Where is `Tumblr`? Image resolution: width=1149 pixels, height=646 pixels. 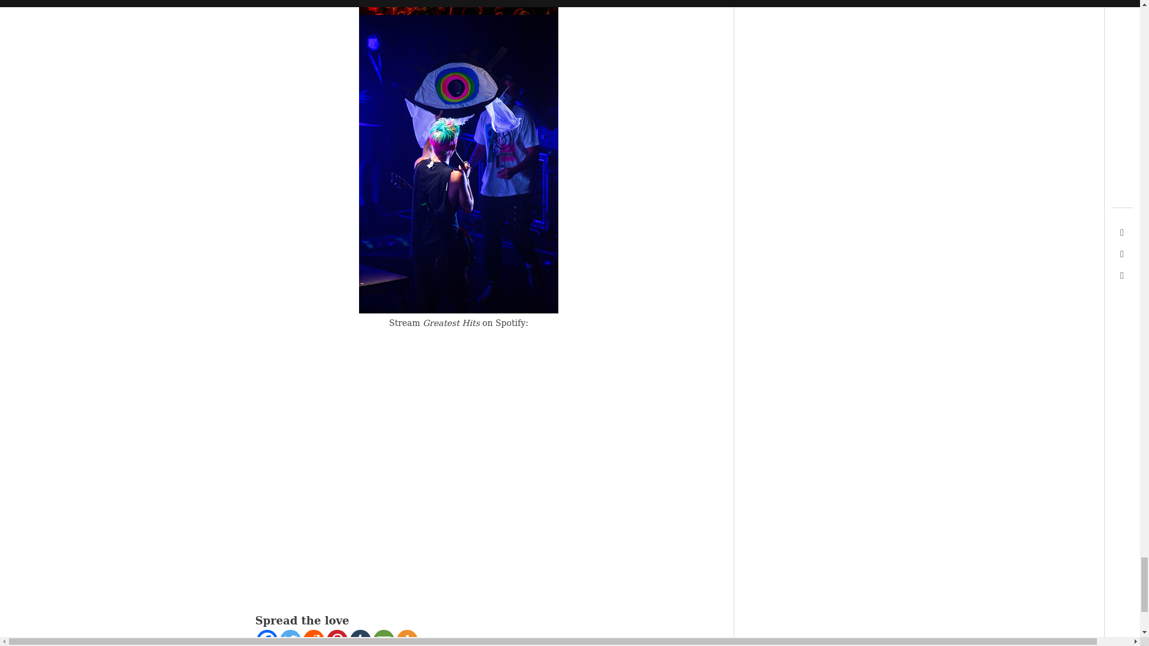 Tumblr is located at coordinates (359, 638).